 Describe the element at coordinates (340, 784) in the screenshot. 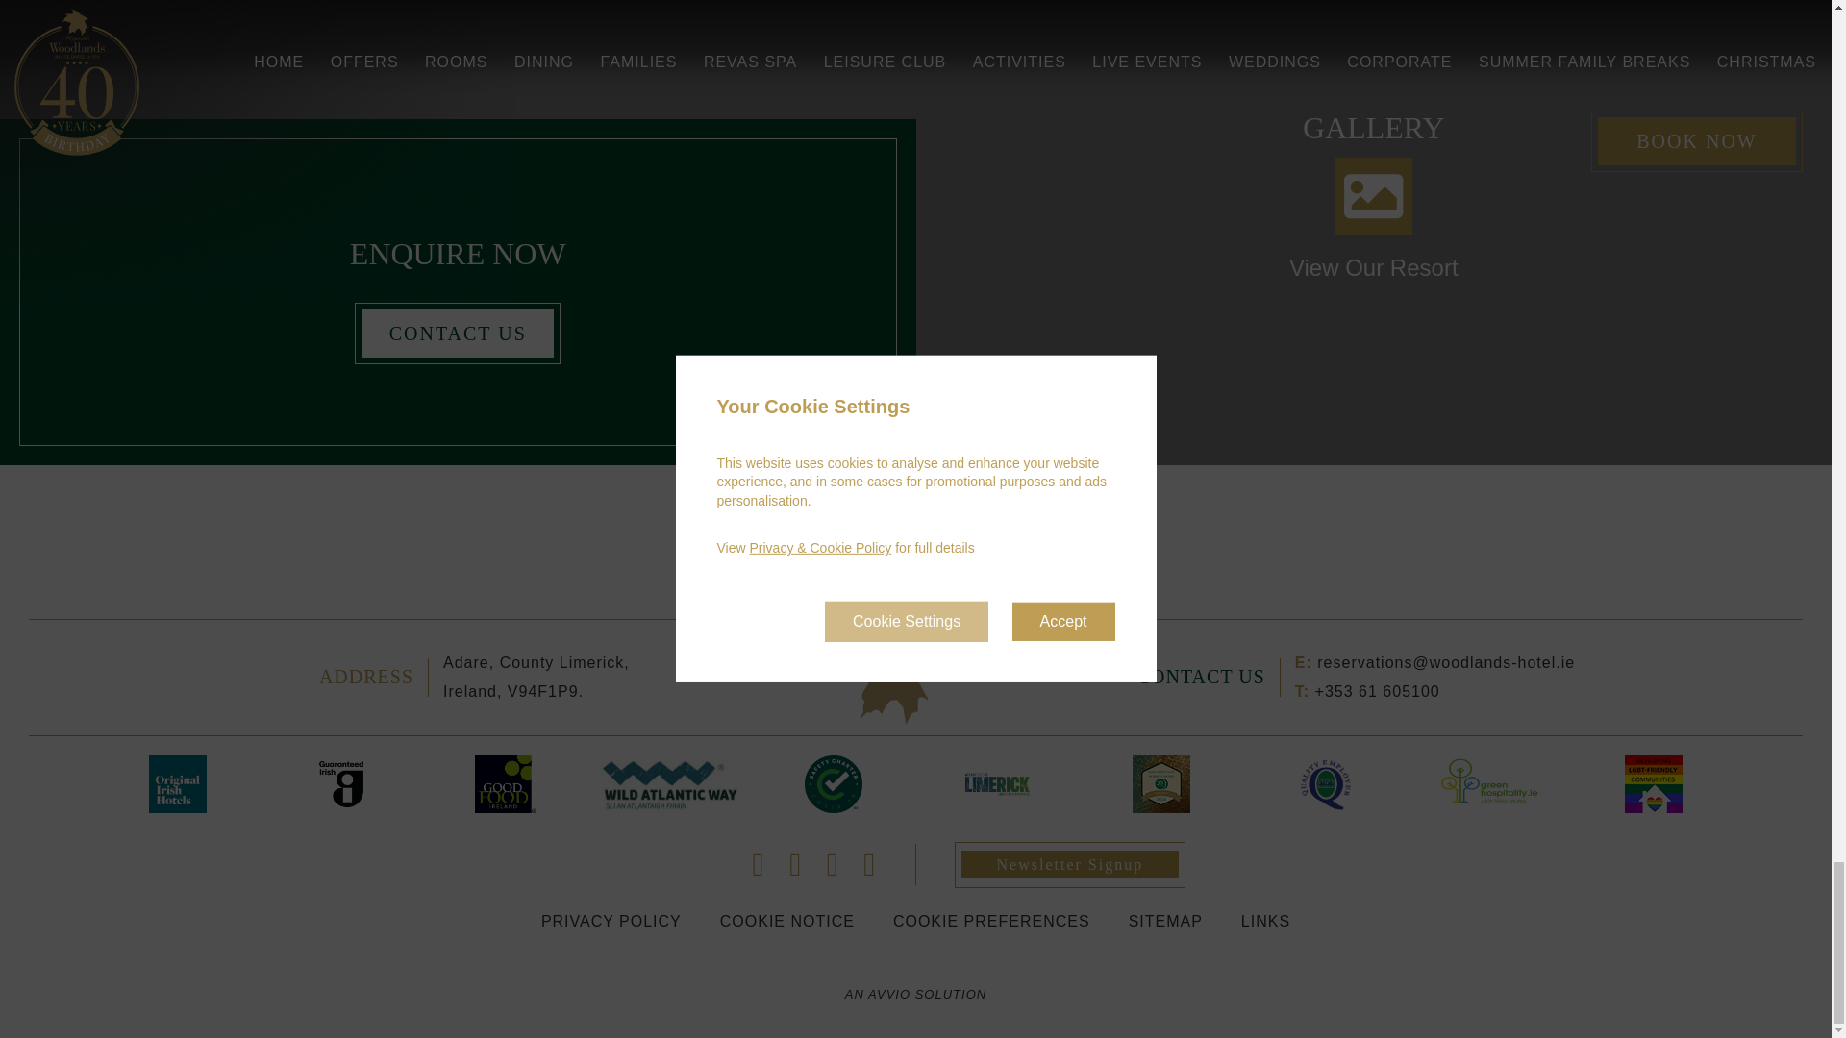

I see `Guaranteed Irish` at that location.